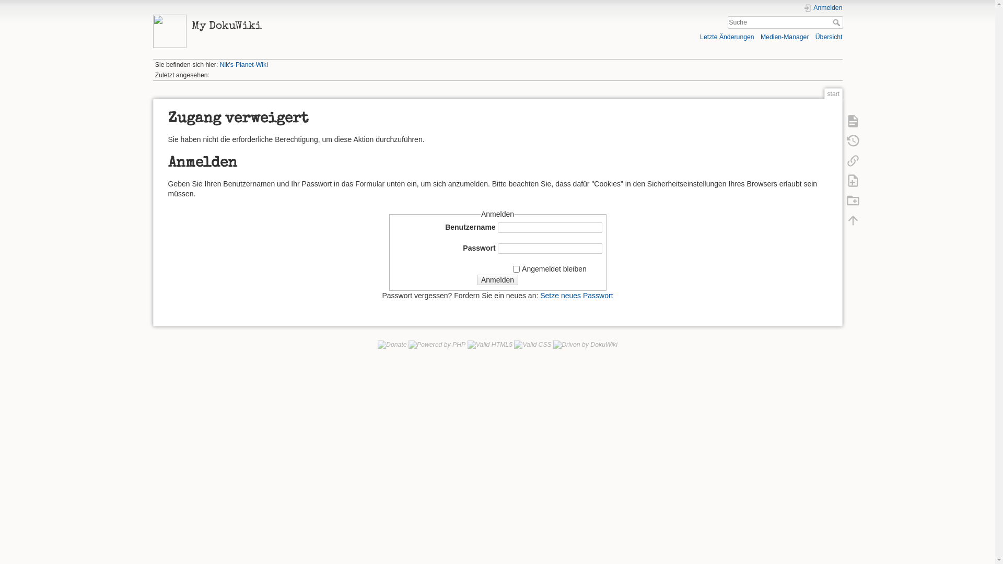 This screenshot has height=564, width=1003. Describe the element at coordinates (392, 345) in the screenshot. I see `Donate` at that location.